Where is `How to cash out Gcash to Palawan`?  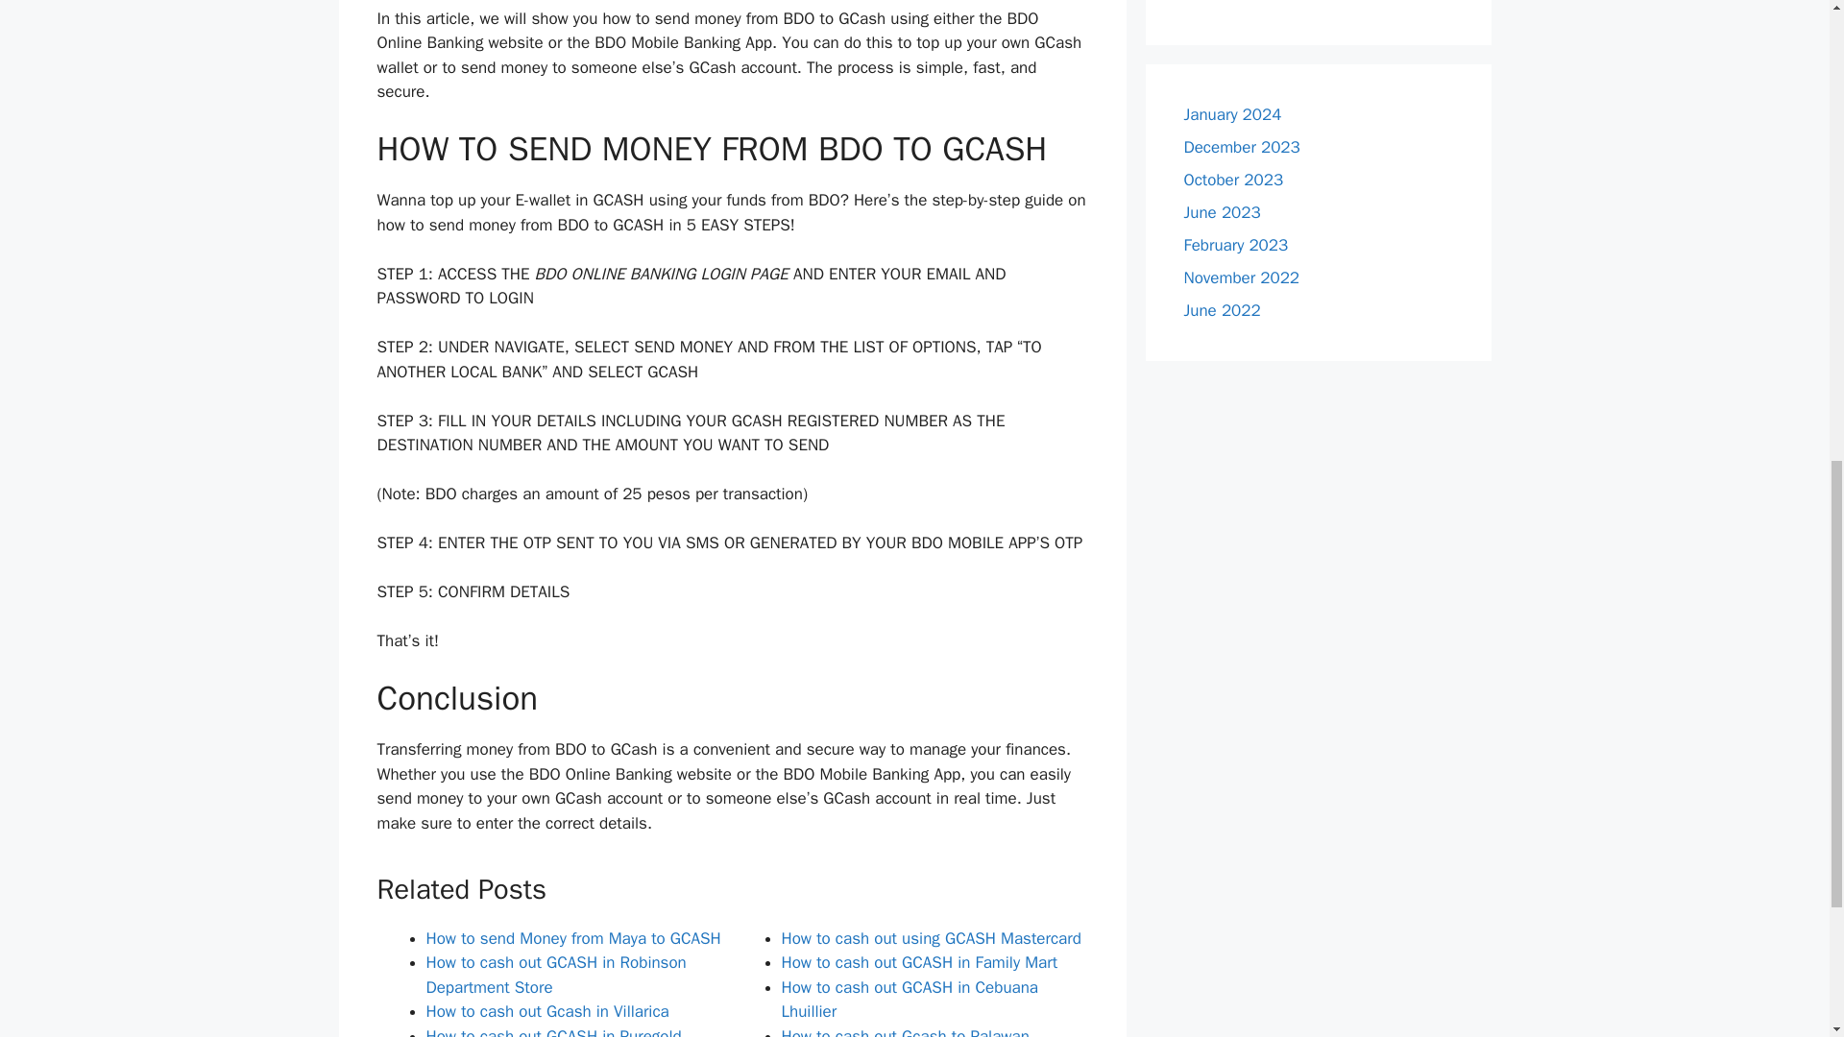
How to cash out Gcash to Palawan is located at coordinates (905, 1031).